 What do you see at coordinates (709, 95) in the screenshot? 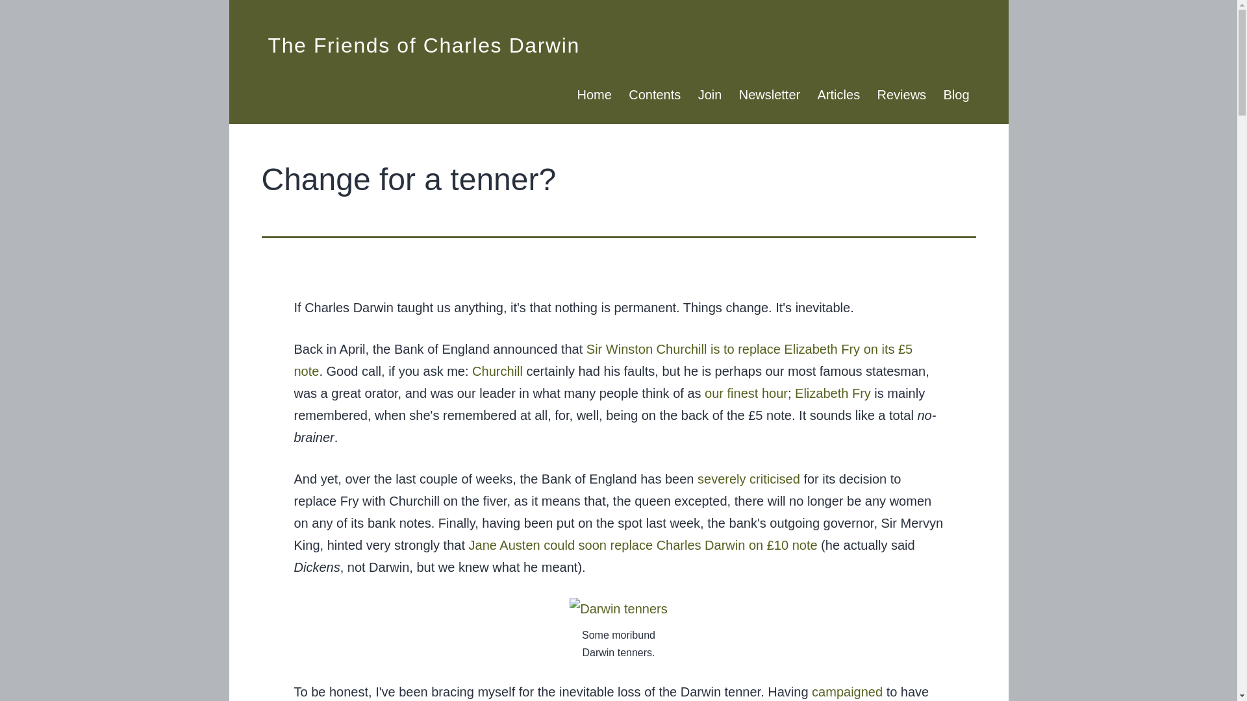
I see `Join` at bounding box center [709, 95].